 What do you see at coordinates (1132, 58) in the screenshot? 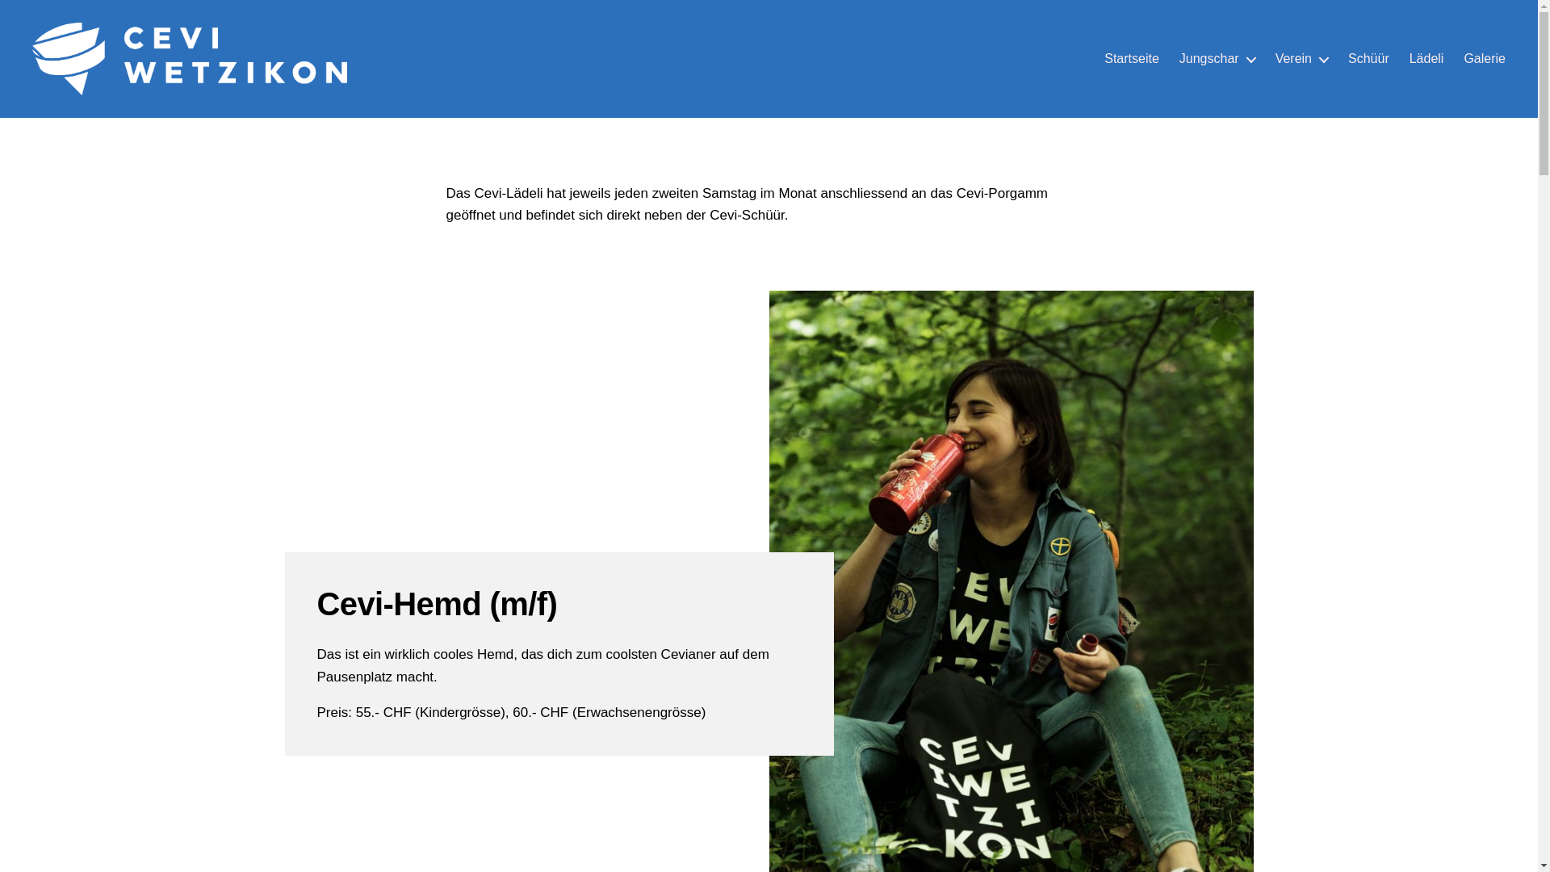
I see `Startseite` at bounding box center [1132, 58].